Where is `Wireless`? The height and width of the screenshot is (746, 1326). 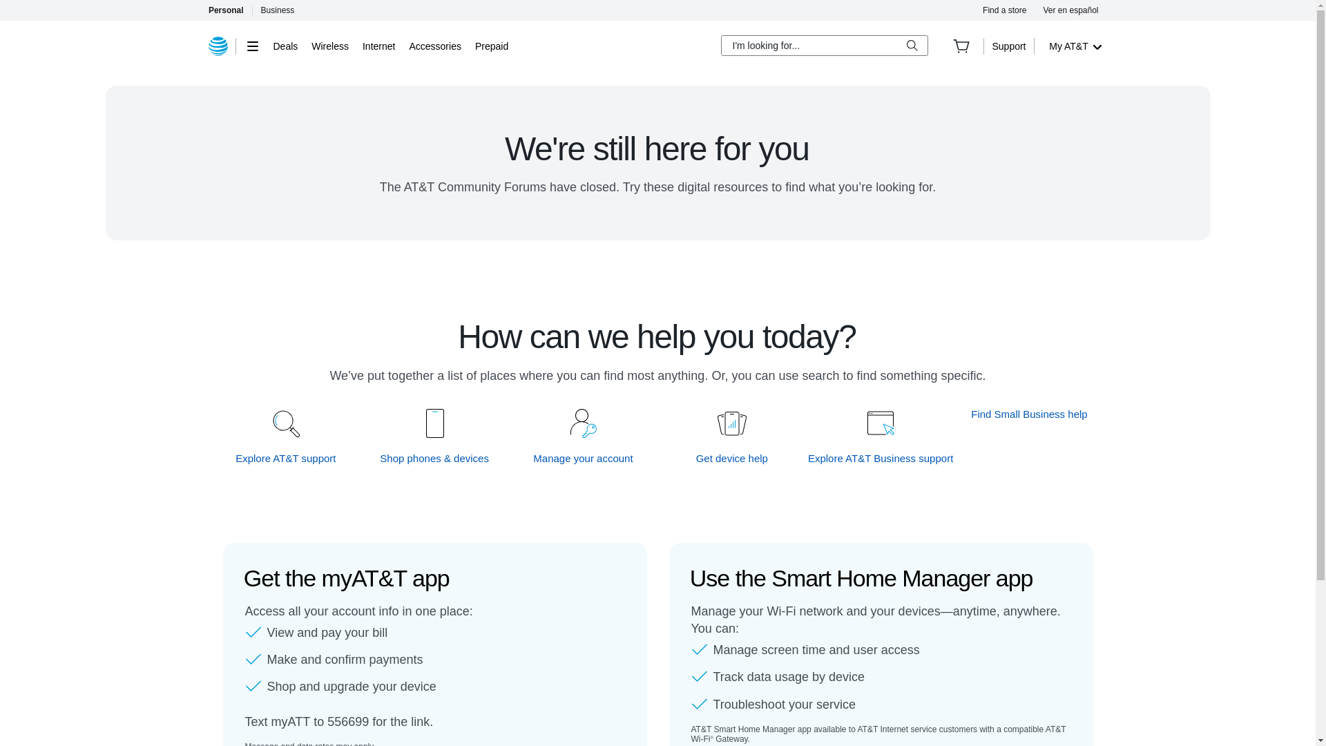
Wireless is located at coordinates (330, 46).